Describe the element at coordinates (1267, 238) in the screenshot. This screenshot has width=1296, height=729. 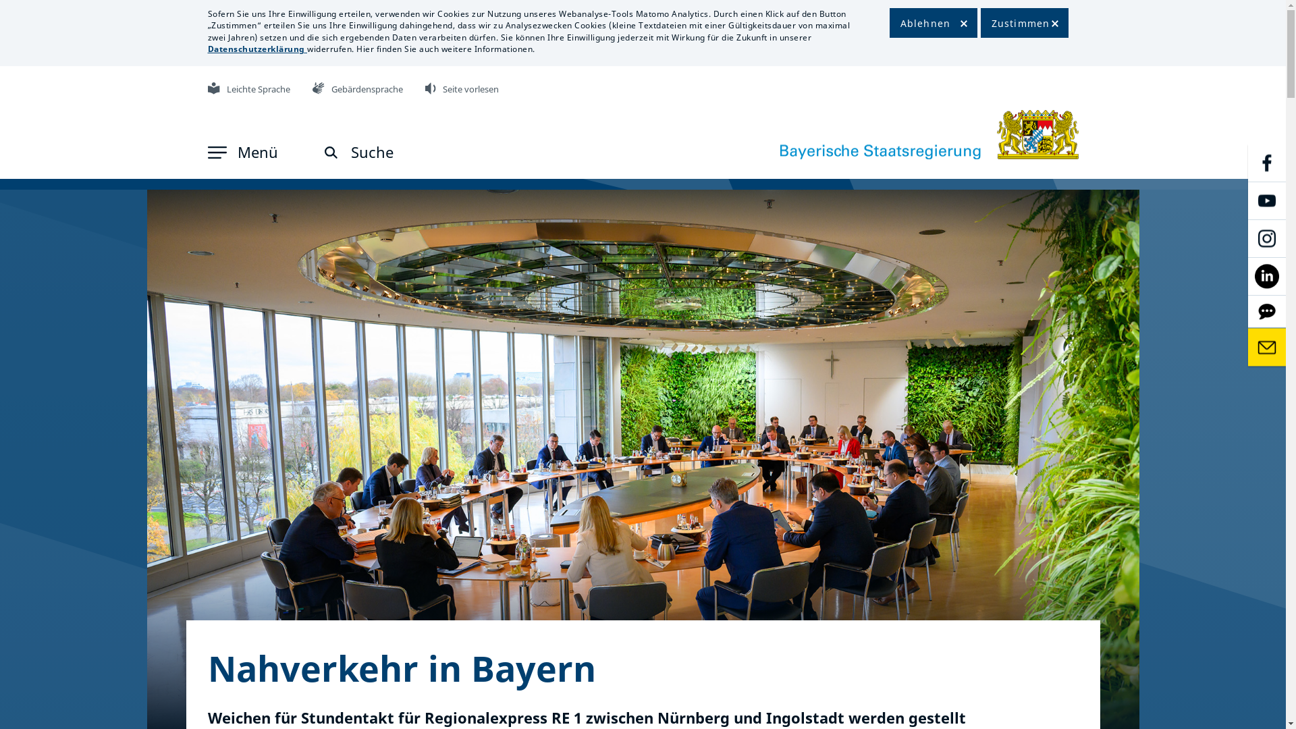
I see `Icon_Instagram` at that location.